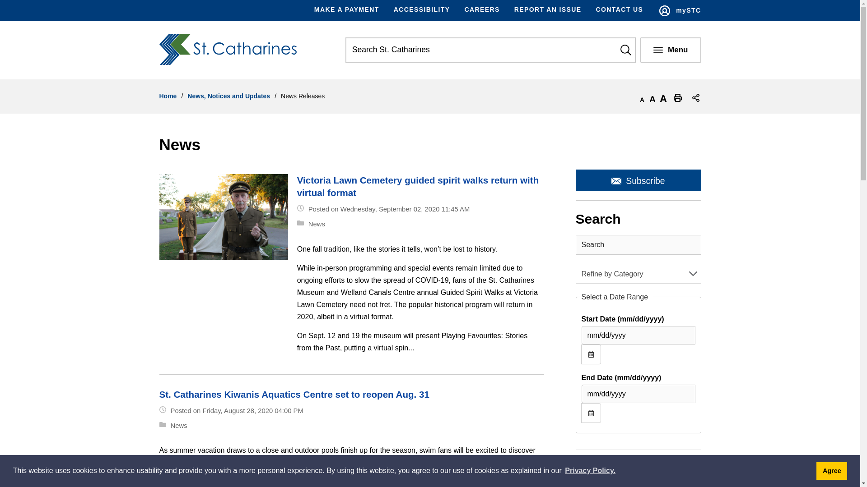 This screenshot has height=487, width=867. Describe the element at coordinates (481, 10) in the screenshot. I see `View our Careers page` at that location.